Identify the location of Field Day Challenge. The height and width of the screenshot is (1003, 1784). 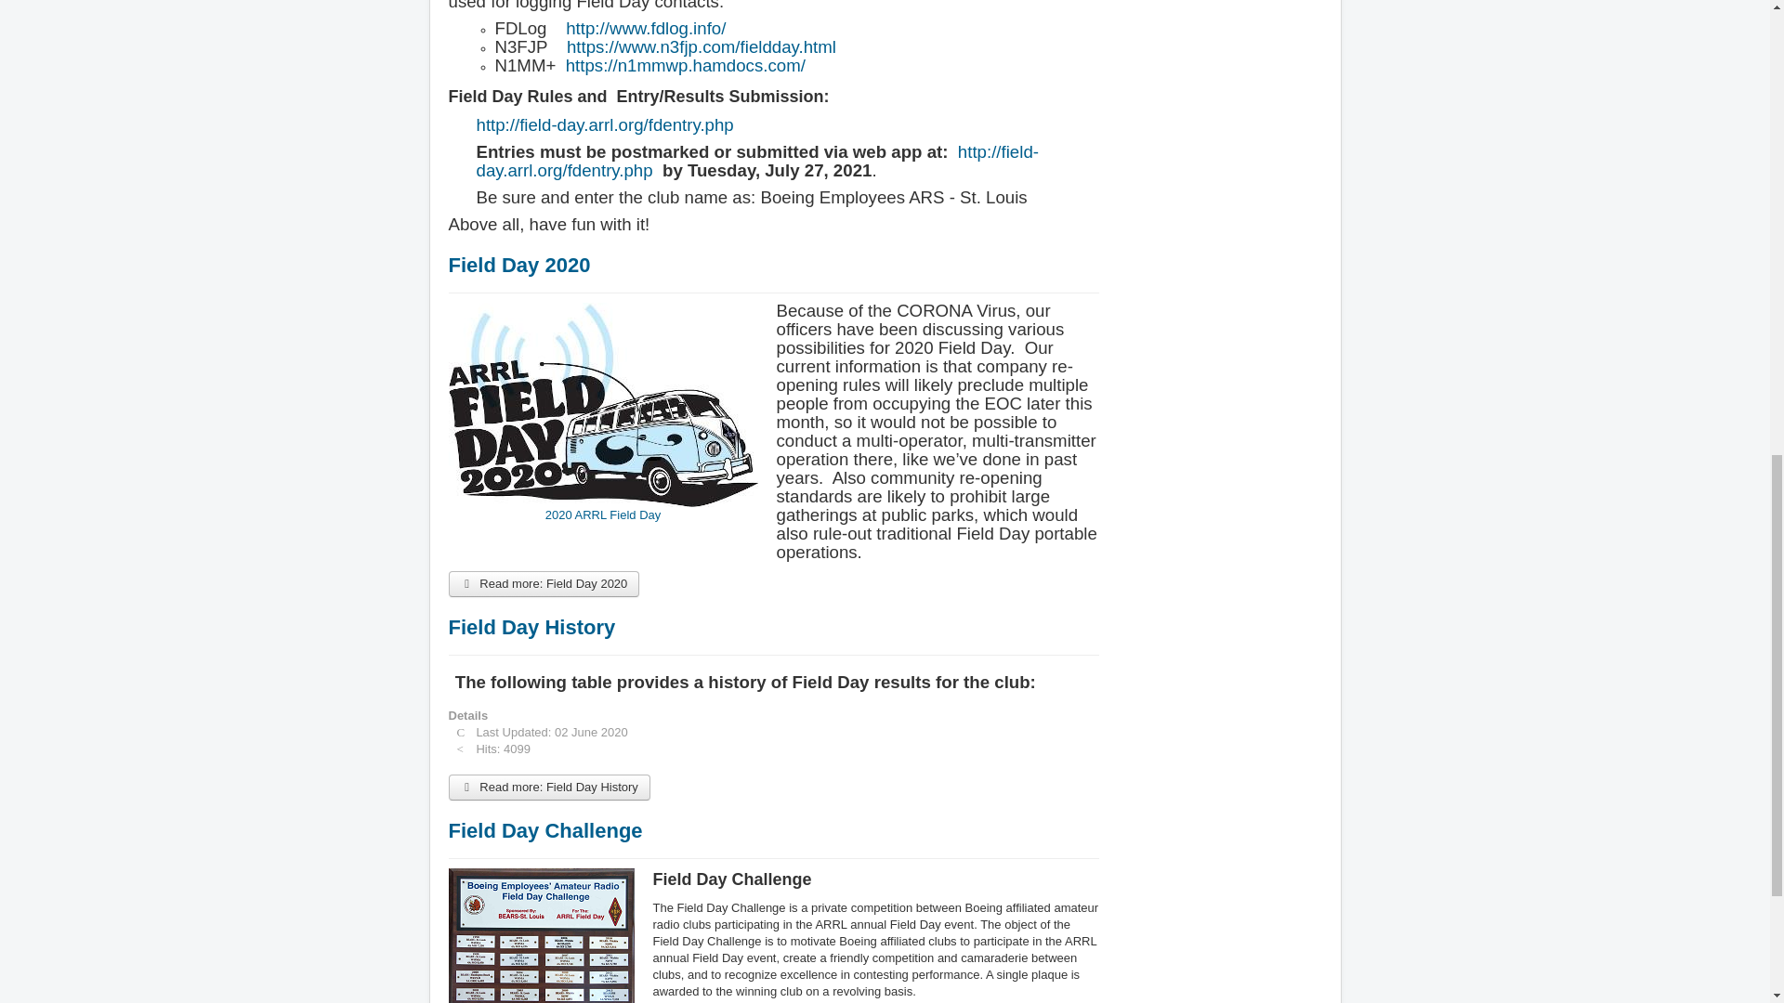
(544, 830).